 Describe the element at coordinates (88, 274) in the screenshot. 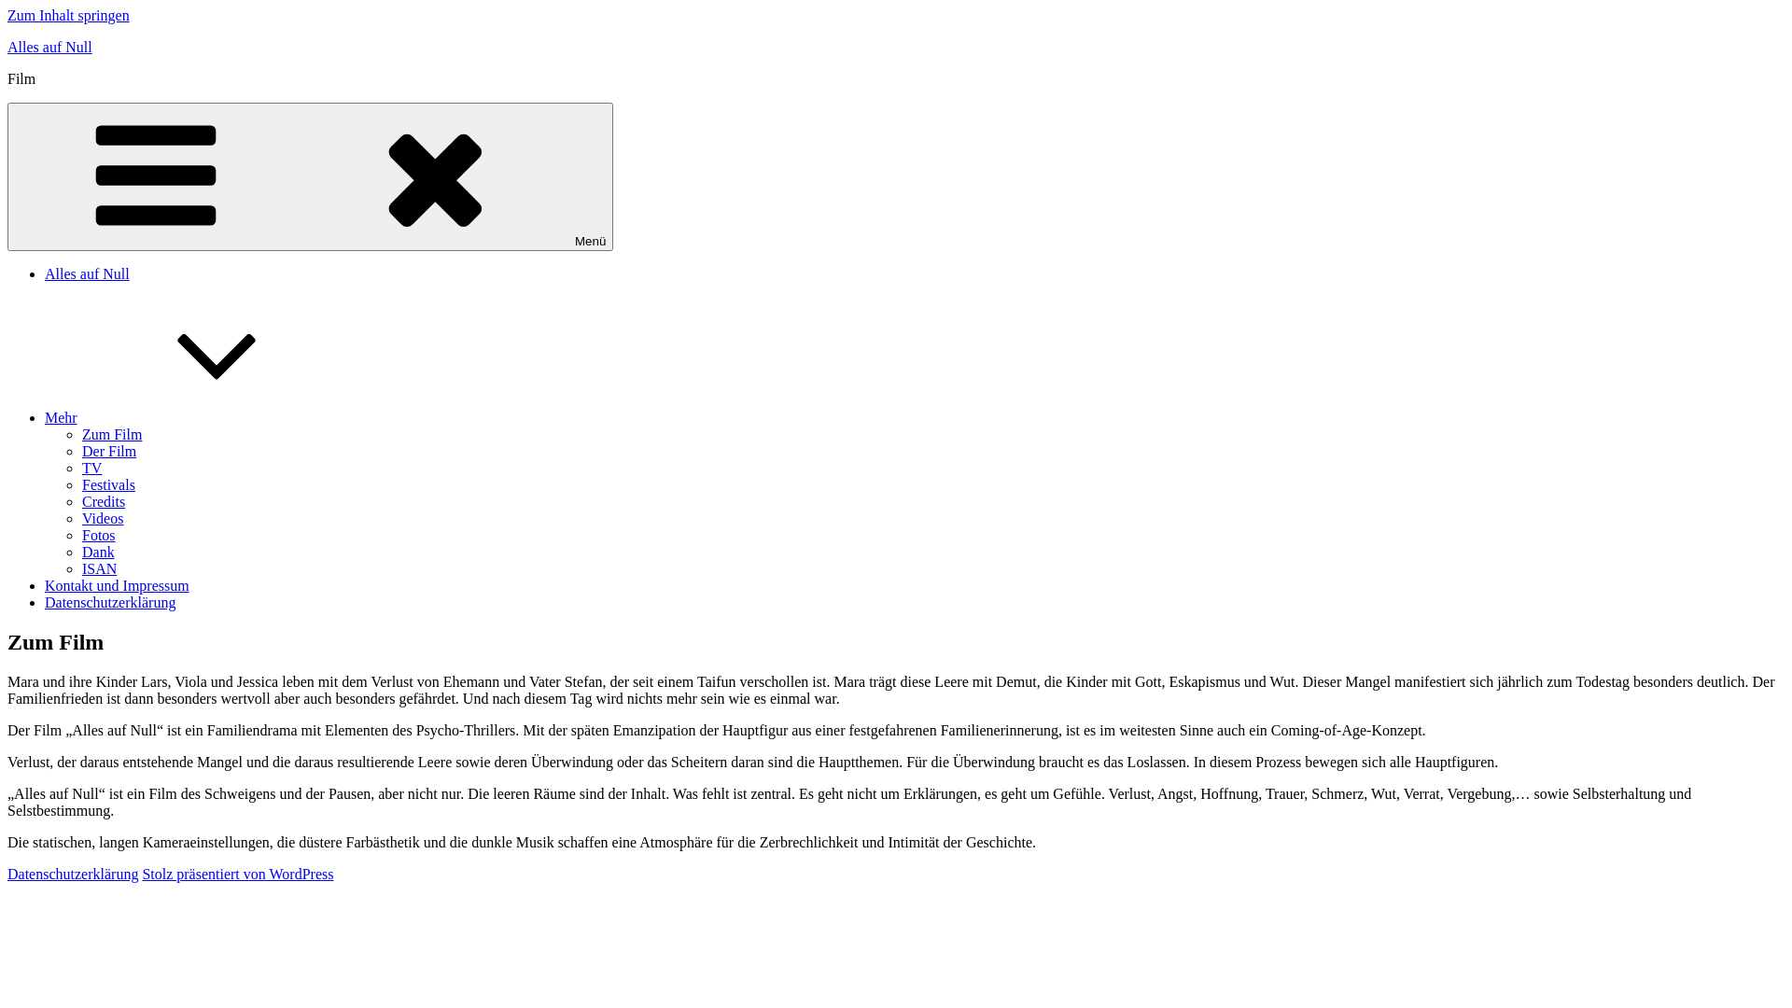

I see `Alles auf Null` at that location.